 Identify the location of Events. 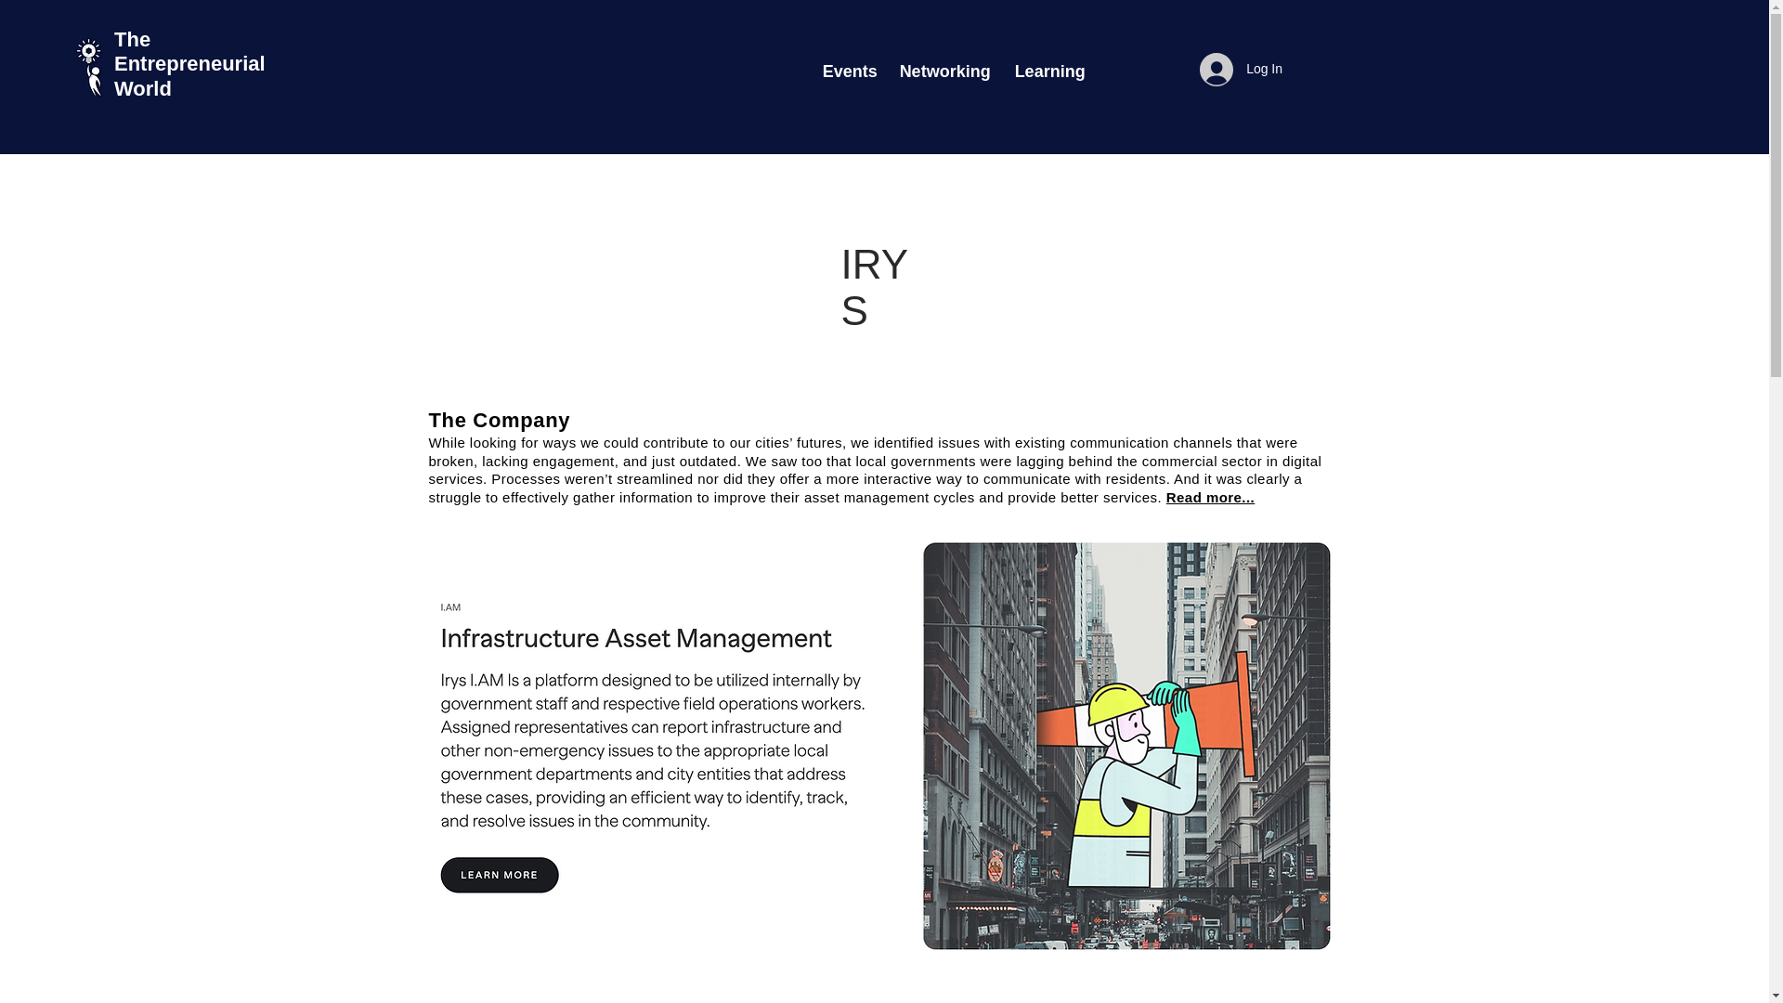
(847, 71).